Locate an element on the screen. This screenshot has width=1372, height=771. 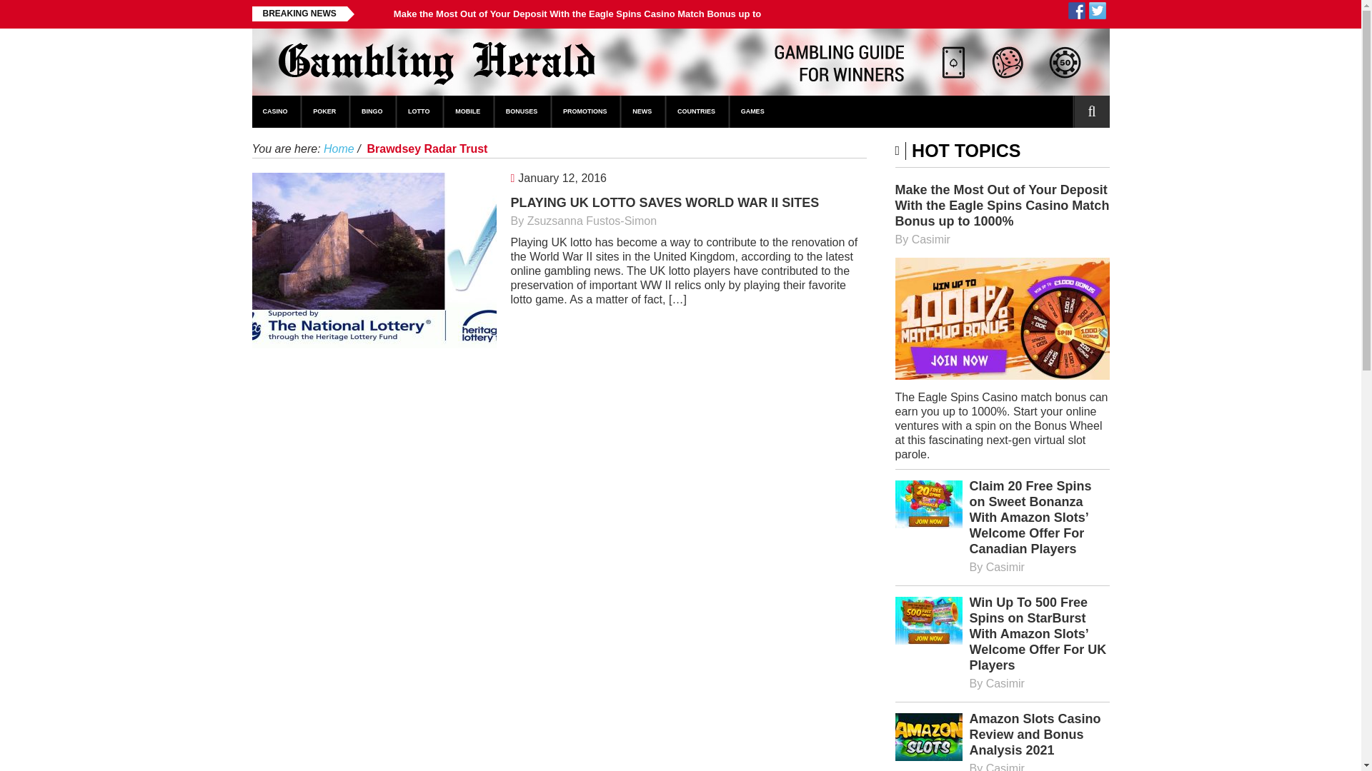
Posts by Casimir is located at coordinates (1005, 567).